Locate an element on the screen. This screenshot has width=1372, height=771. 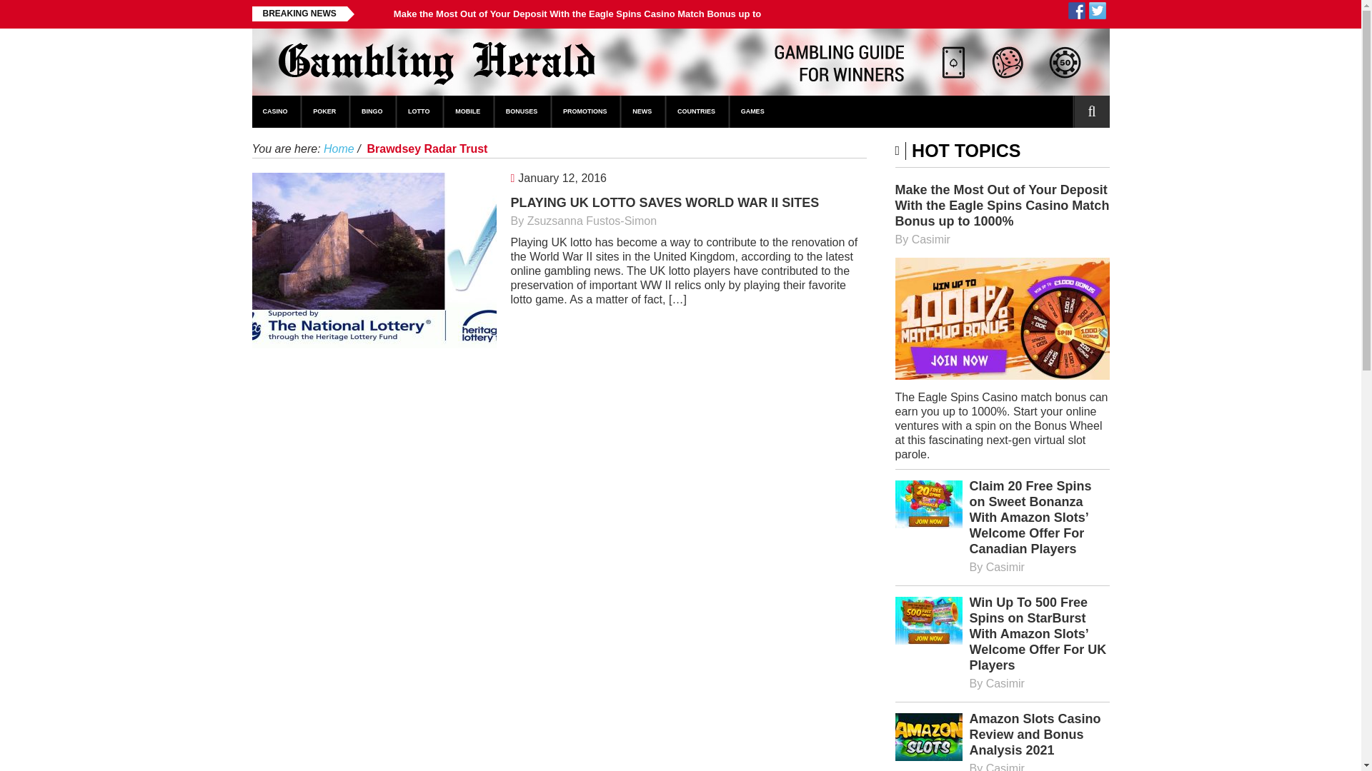
Posts by Casimir is located at coordinates (1005, 567).